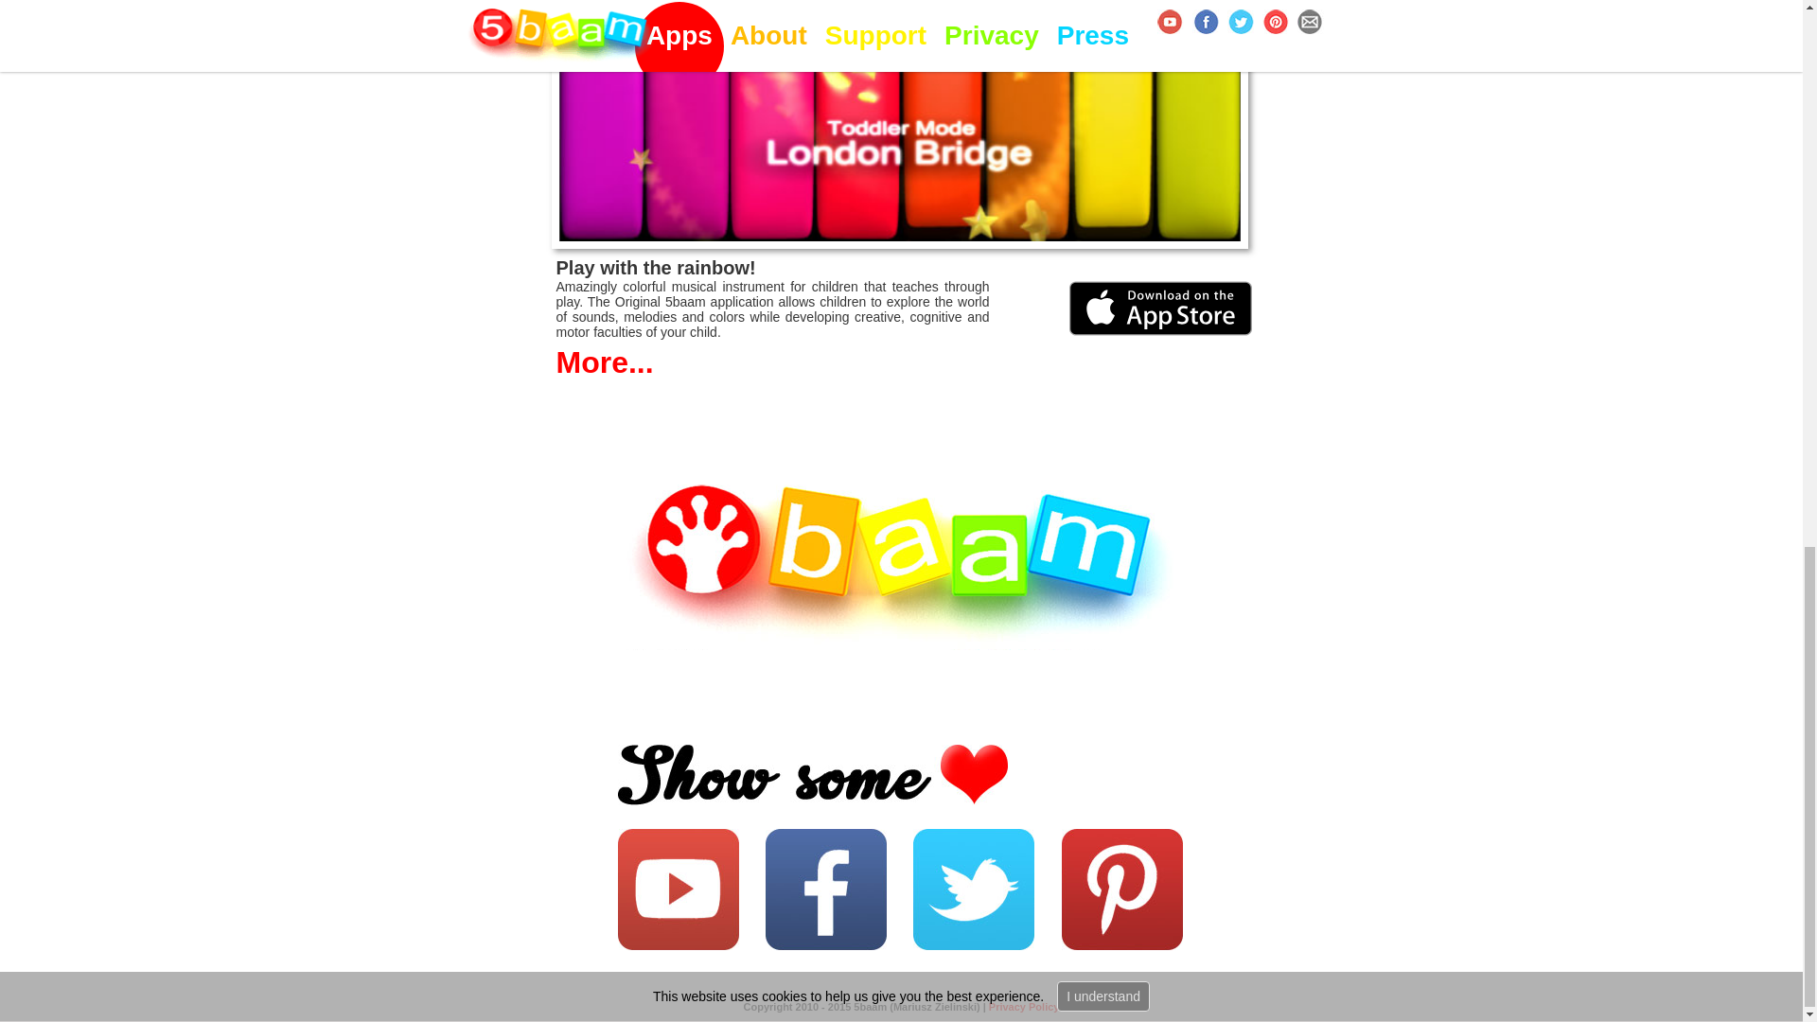 Image resolution: width=1817 pixels, height=1022 pixels. Describe the element at coordinates (946, 362) in the screenshot. I see `More...` at that location.